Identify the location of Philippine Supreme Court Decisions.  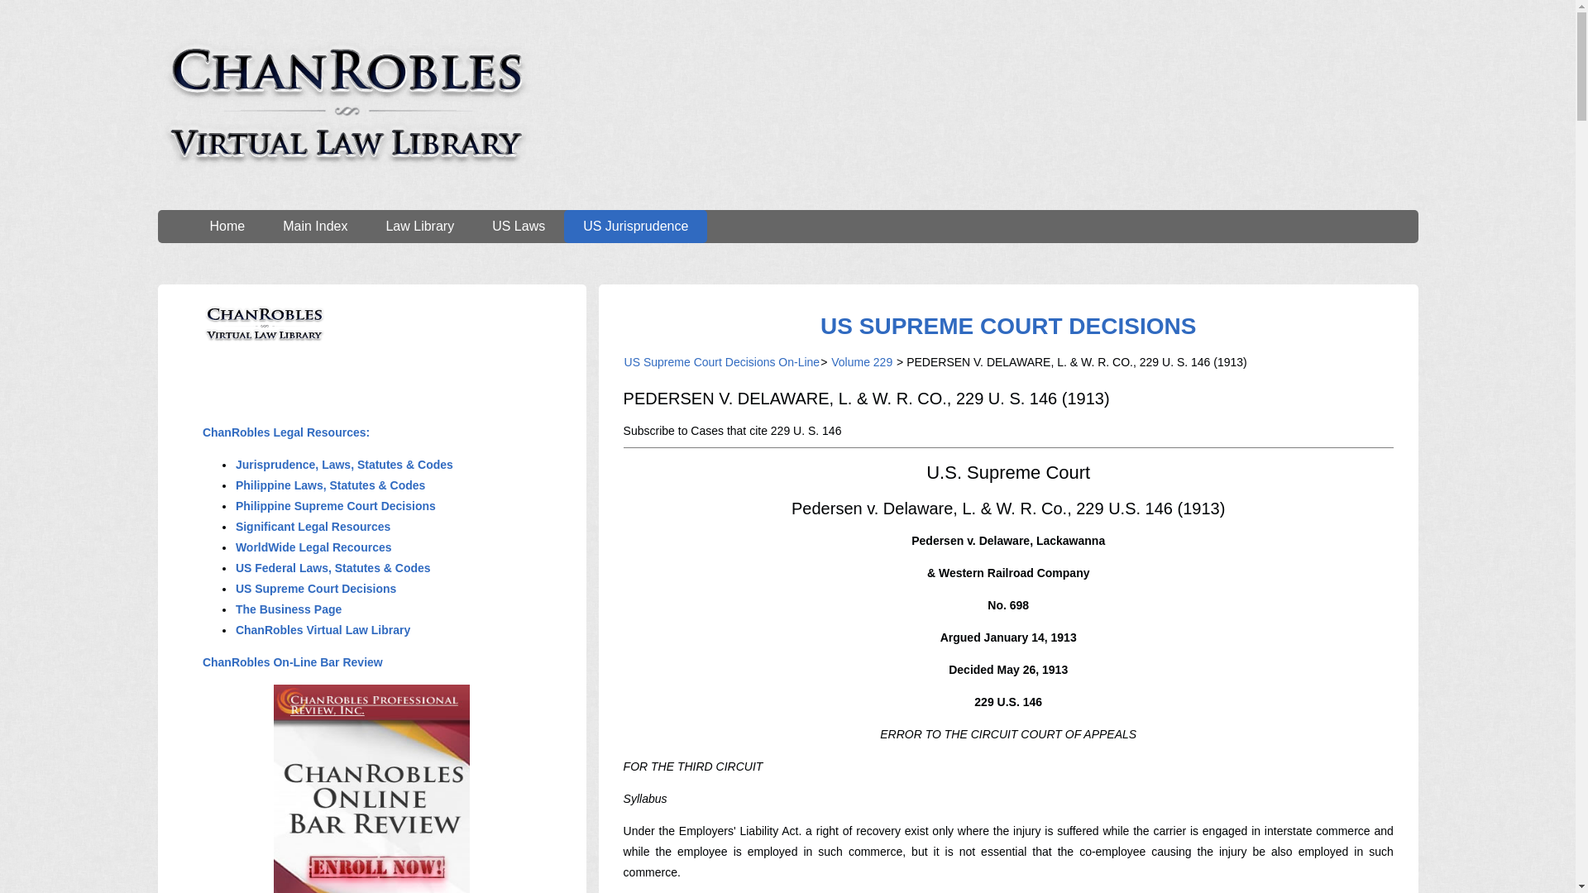
(336, 505).